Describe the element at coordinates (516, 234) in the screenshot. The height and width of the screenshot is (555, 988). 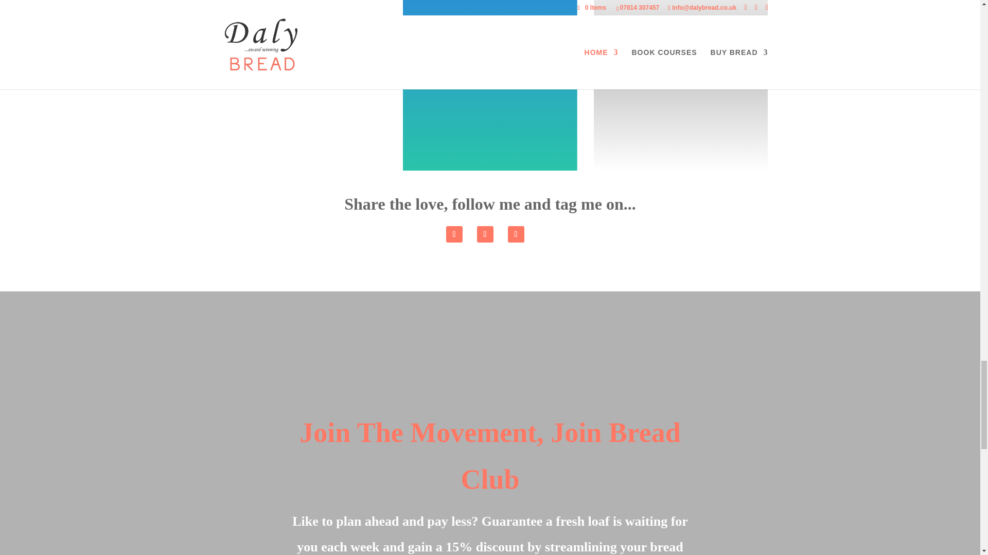
I see `Follow on X` at that location.